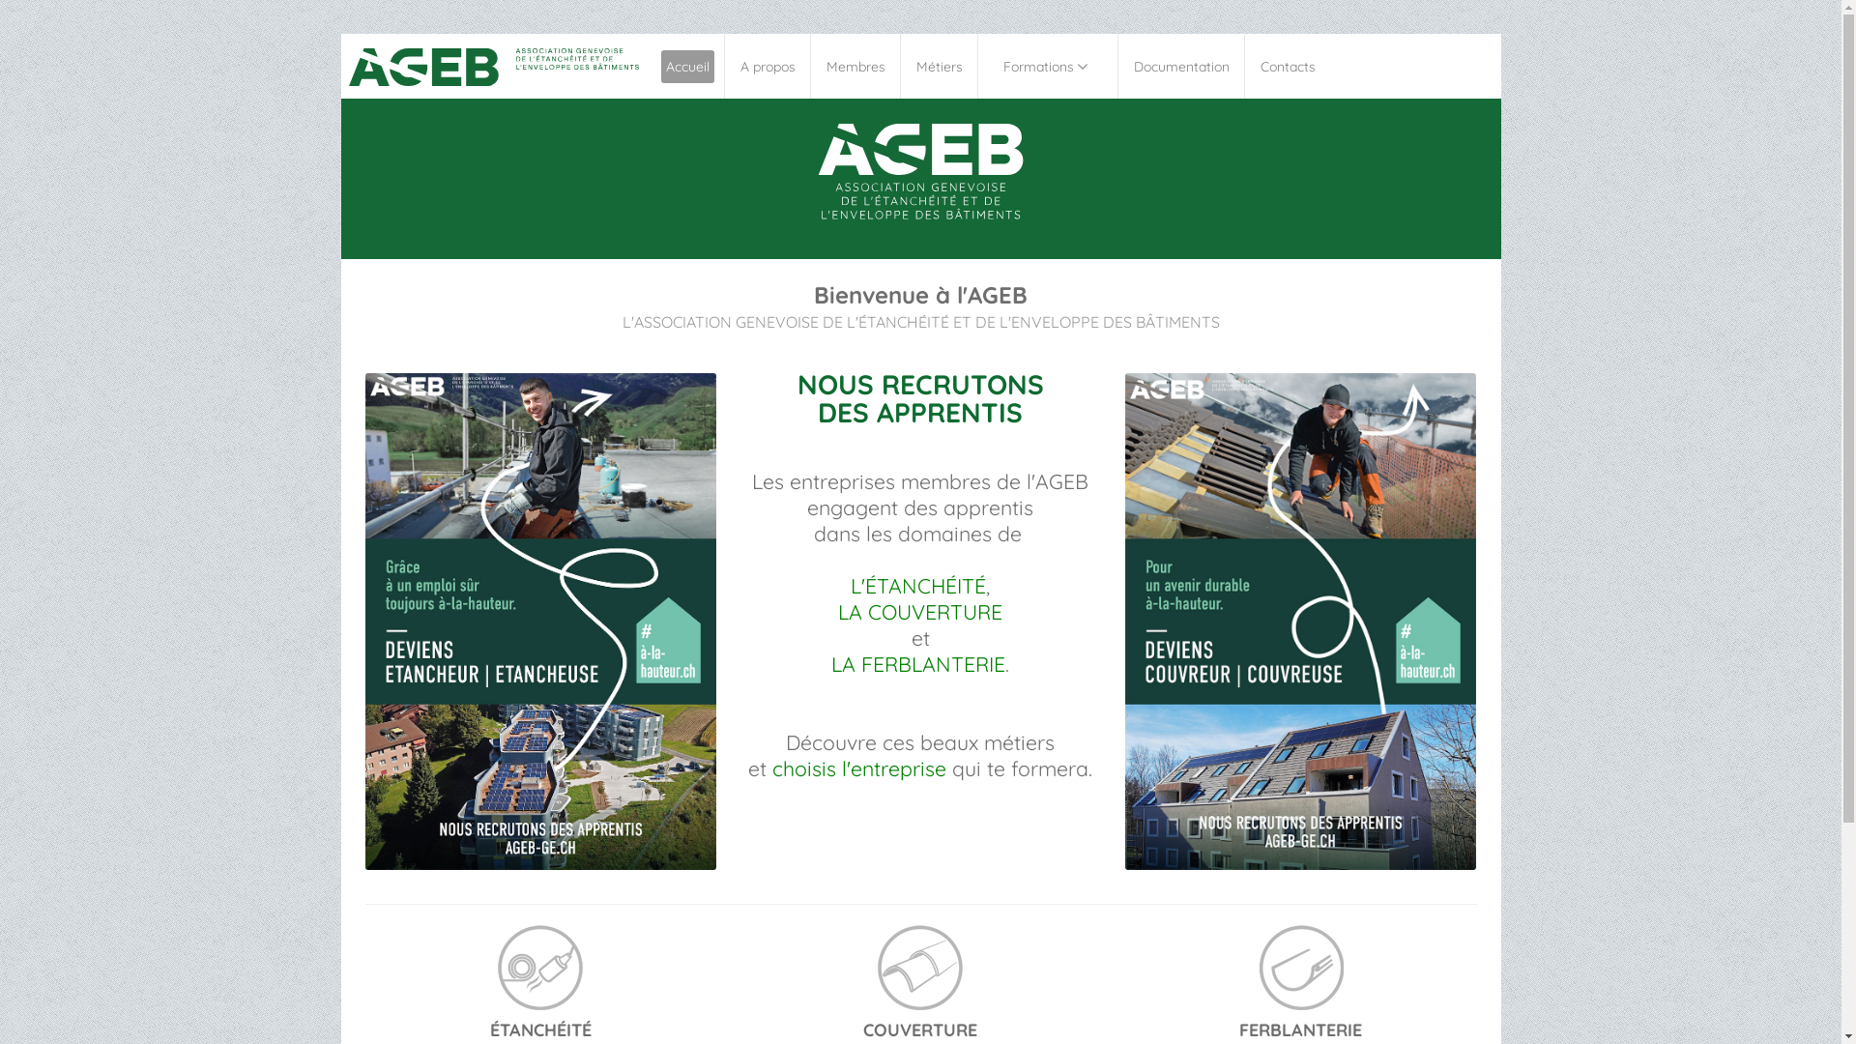 Image resolution: width=1856 pixels, height=1044 pixels. What do you see at coordinates (1181, 66) in the screenshot?
I see `Documentation` at bounding box center [1181, 66].